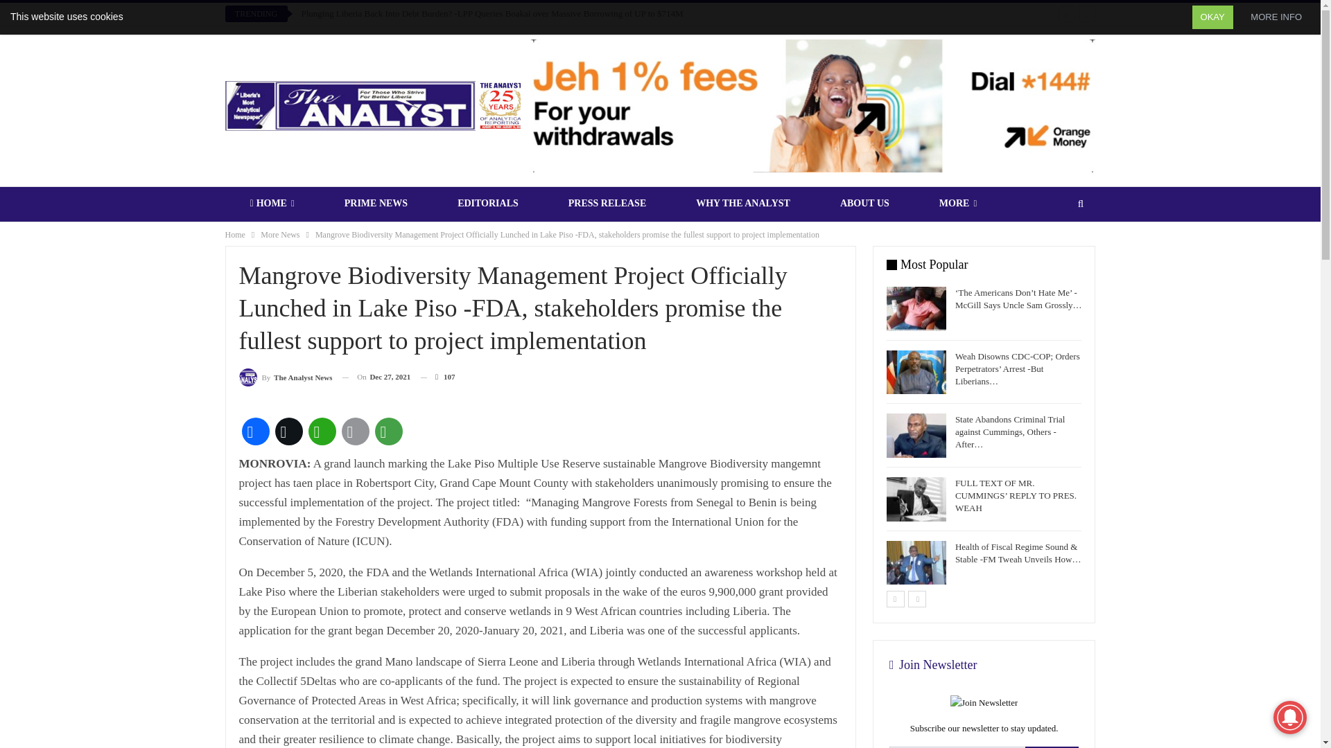 The width and height of the screenshot is (1331, 748). What do you see at coordinates (280, 234) in the screenshot?
I see `More News` at bounding box center [280, 234].